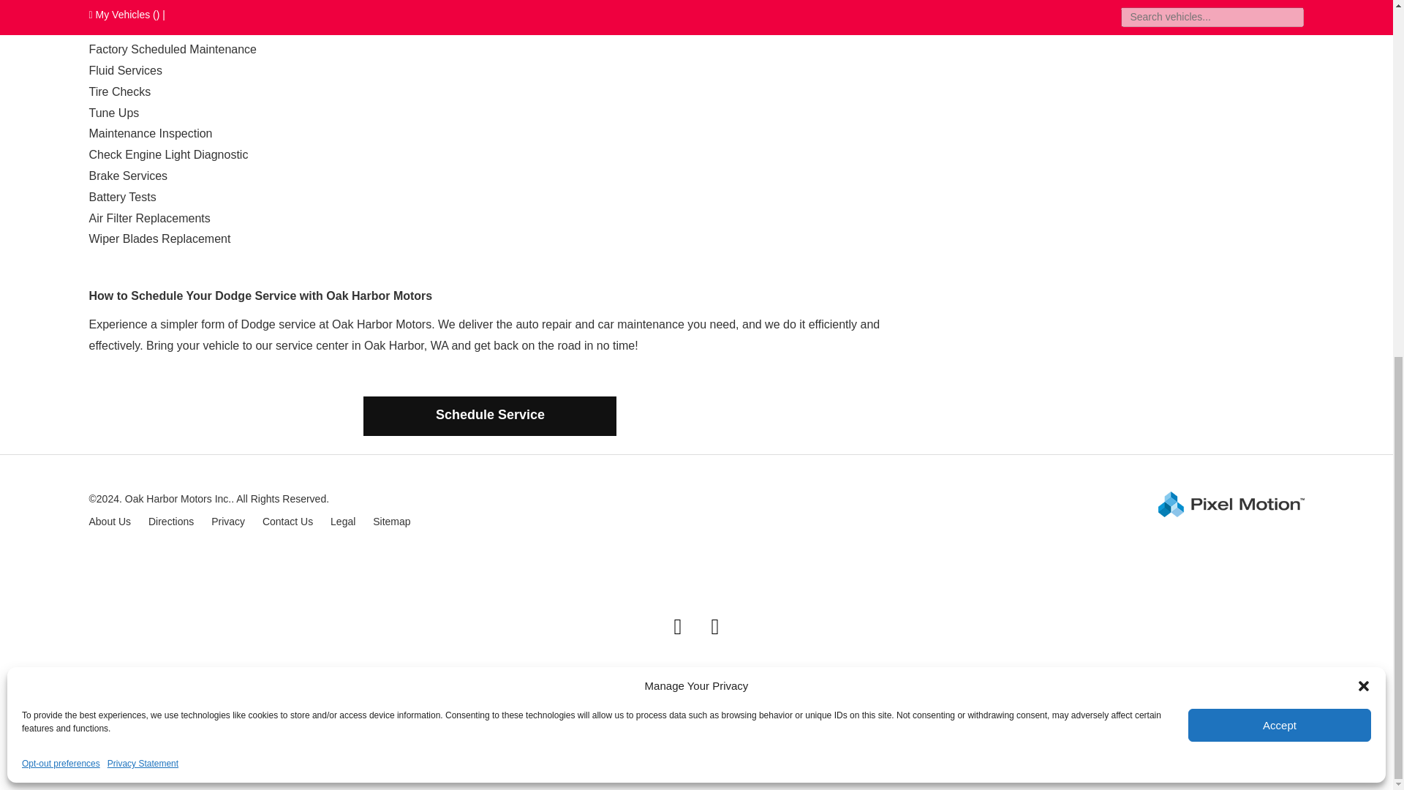  What do you see at coordinates (143, 116) in the screenshot?
I see `Privacy Statement` at bounding box center [143, 116].